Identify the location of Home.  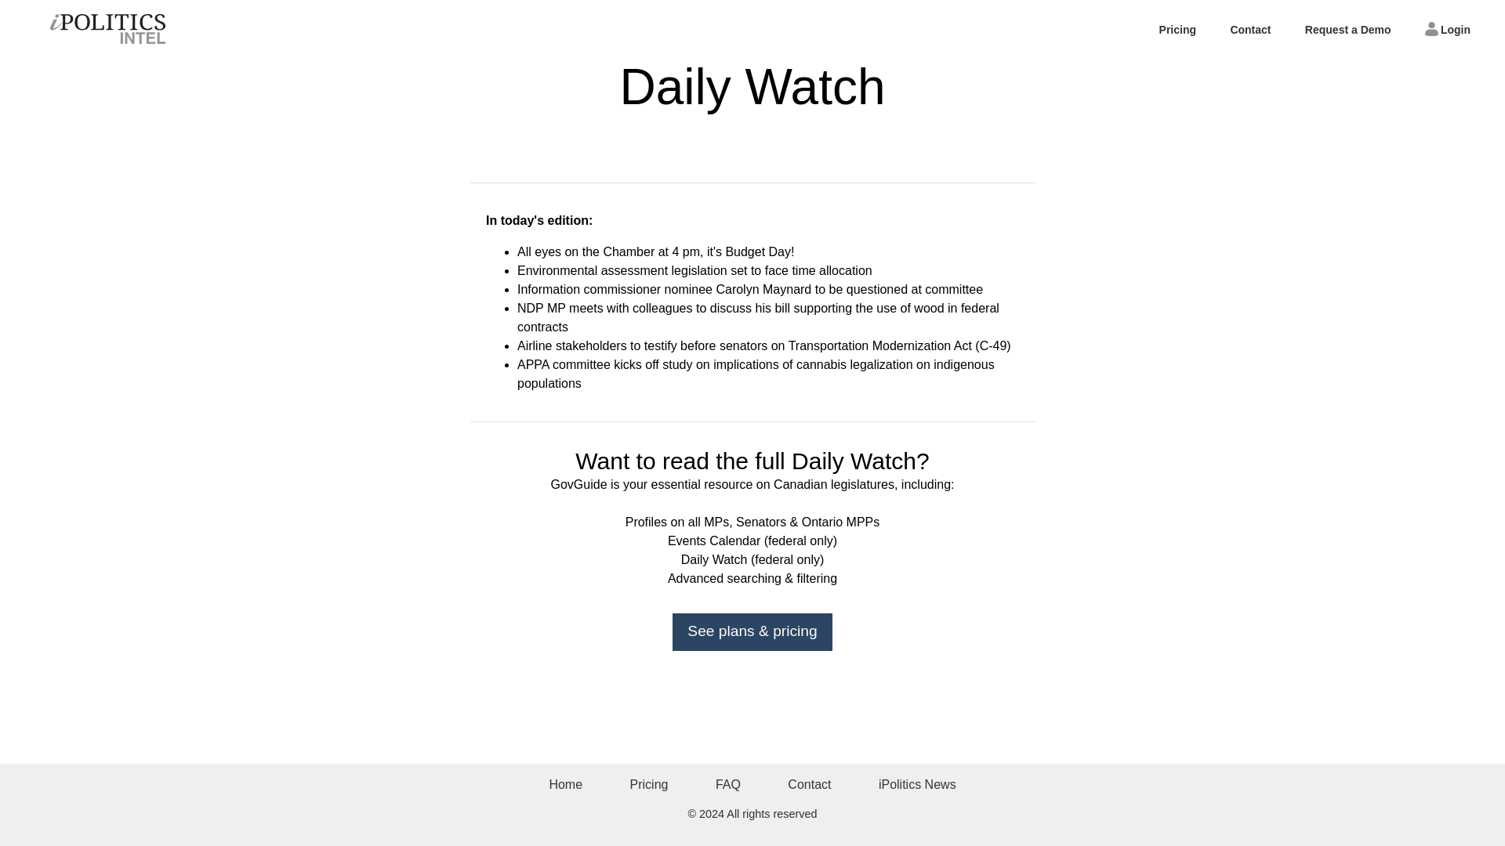
(564, 783).